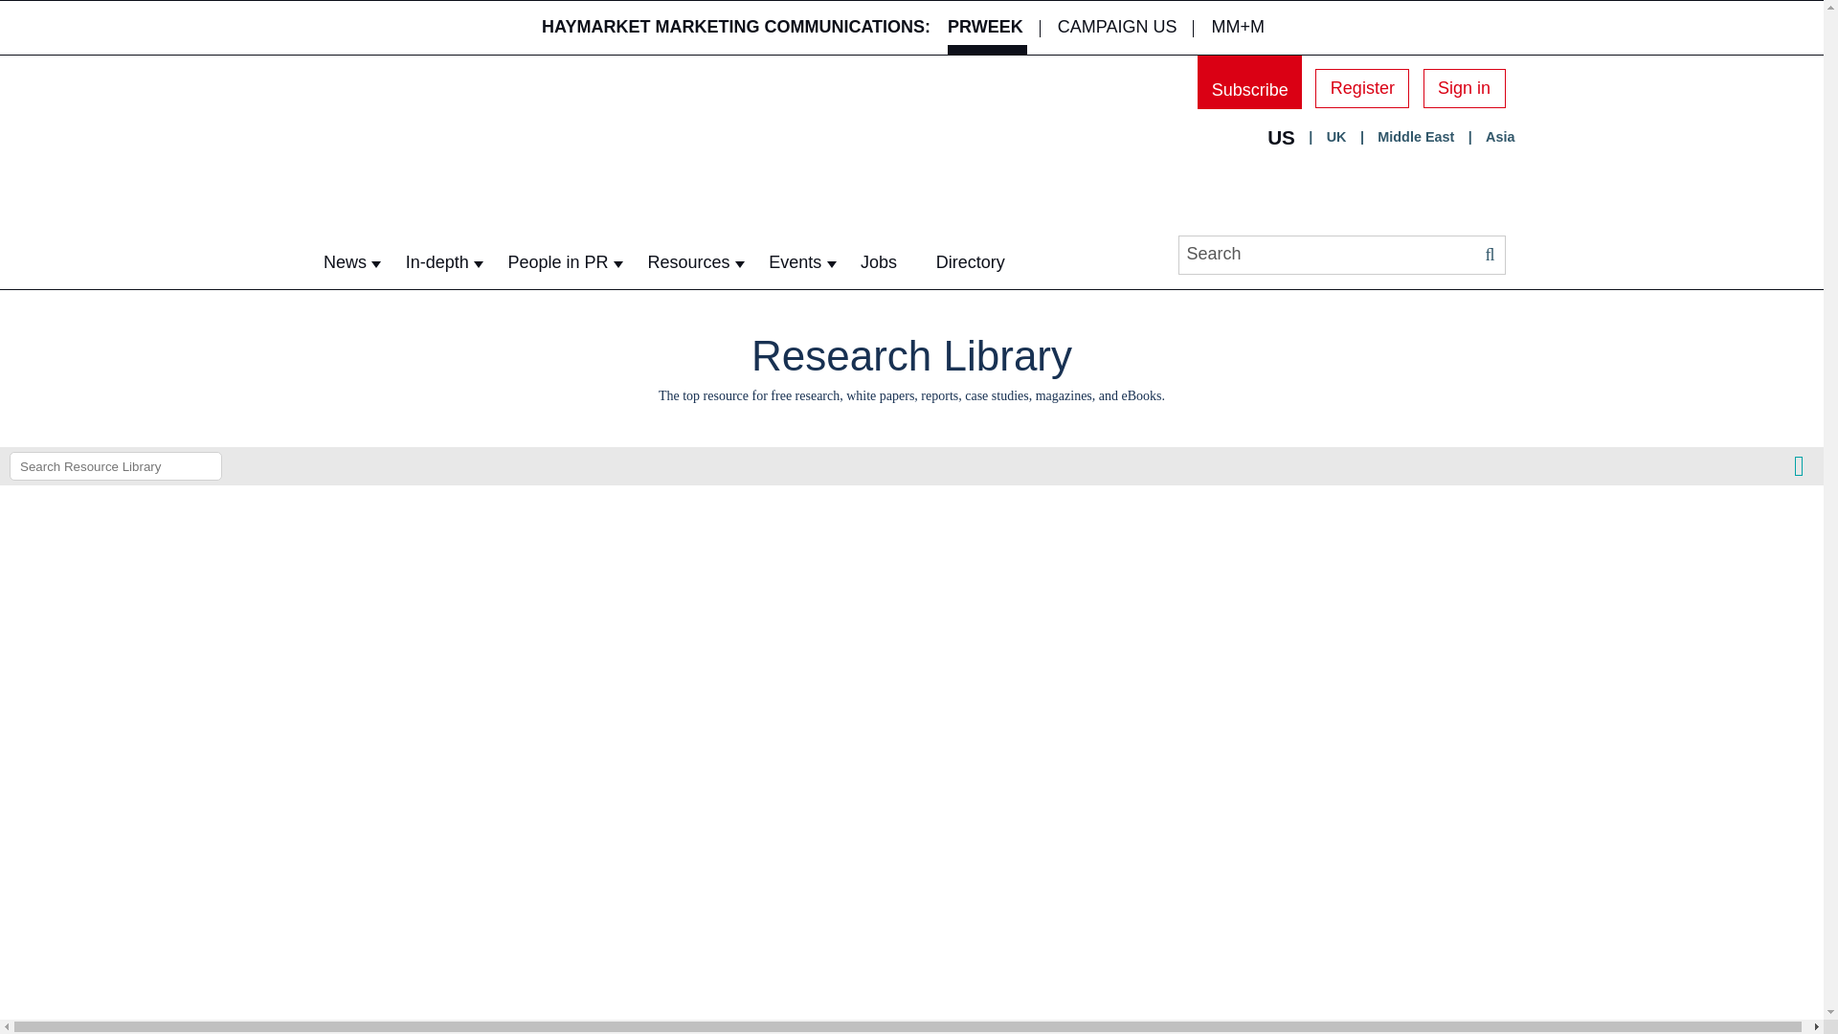 This screenshot has height=1034, width=1838. What do you see at coordinates (1499, 138) in the screenshot?
I see `Asia` at bounding box center [1499, 138].